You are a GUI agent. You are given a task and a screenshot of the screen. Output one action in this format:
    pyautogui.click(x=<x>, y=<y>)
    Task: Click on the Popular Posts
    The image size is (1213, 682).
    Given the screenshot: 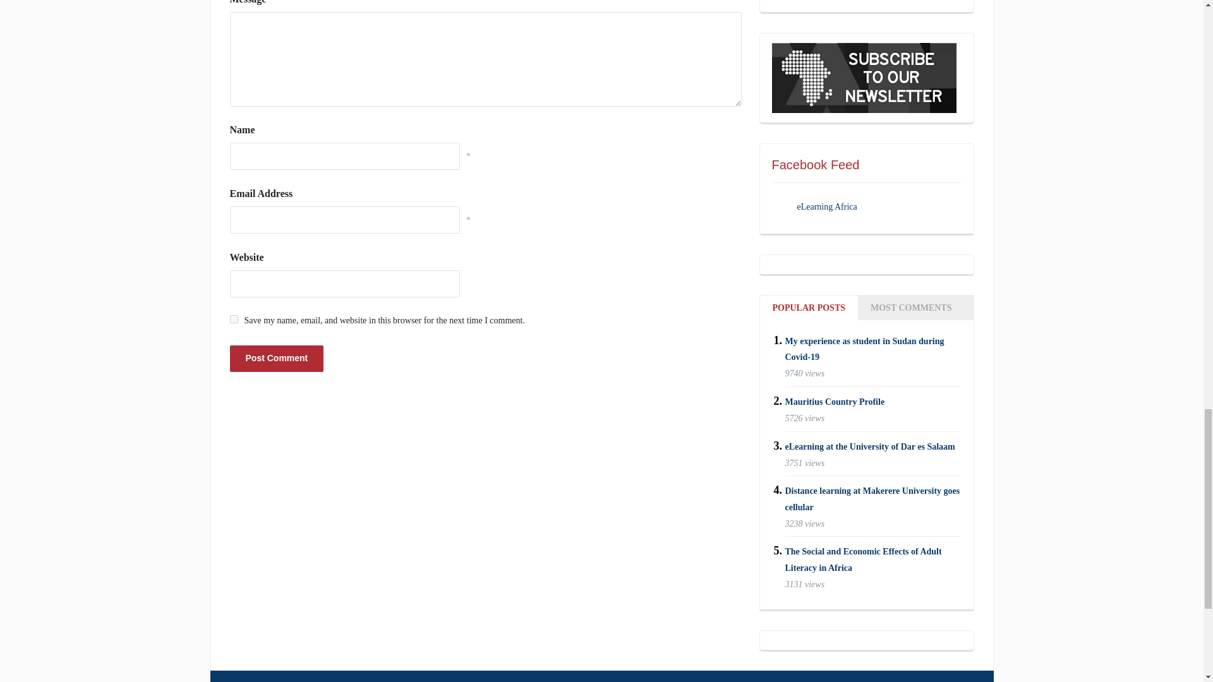 What is the action you would take?
    pyautogui.click(x=808, y=307)
    